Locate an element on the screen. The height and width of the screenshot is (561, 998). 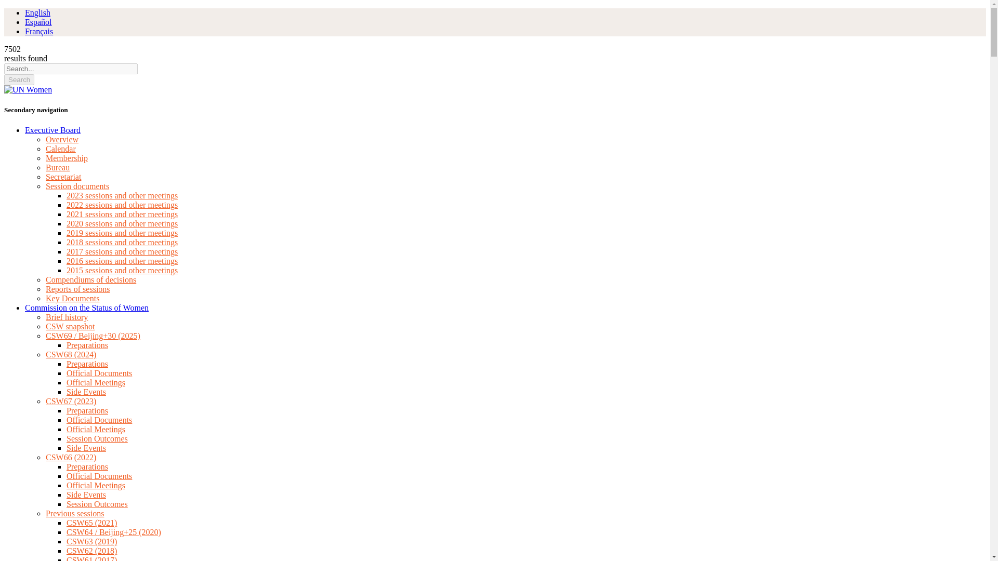
2021 sessions and other meetings is located at coordinates (122, 214).